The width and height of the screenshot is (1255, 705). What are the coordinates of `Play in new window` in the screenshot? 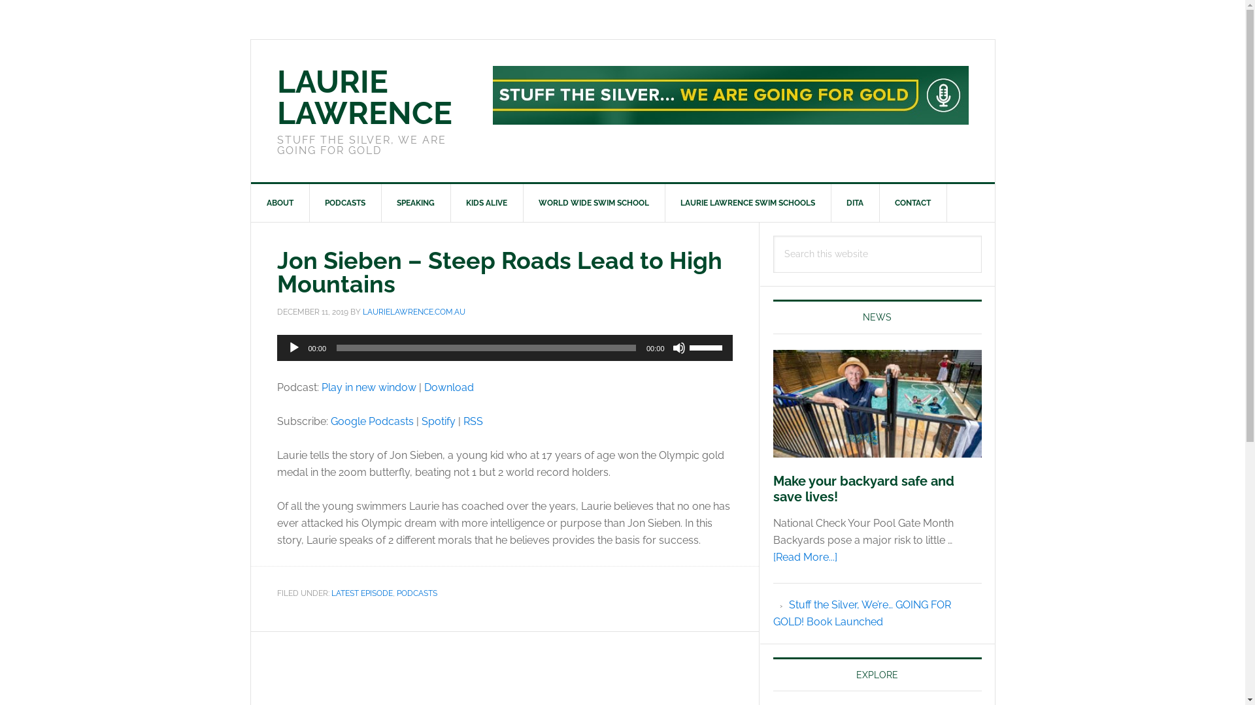 It's located at (369, 388).